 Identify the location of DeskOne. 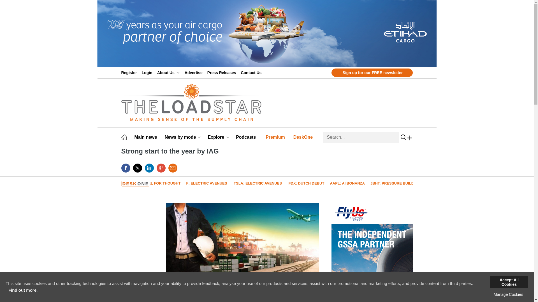
(304, 137).